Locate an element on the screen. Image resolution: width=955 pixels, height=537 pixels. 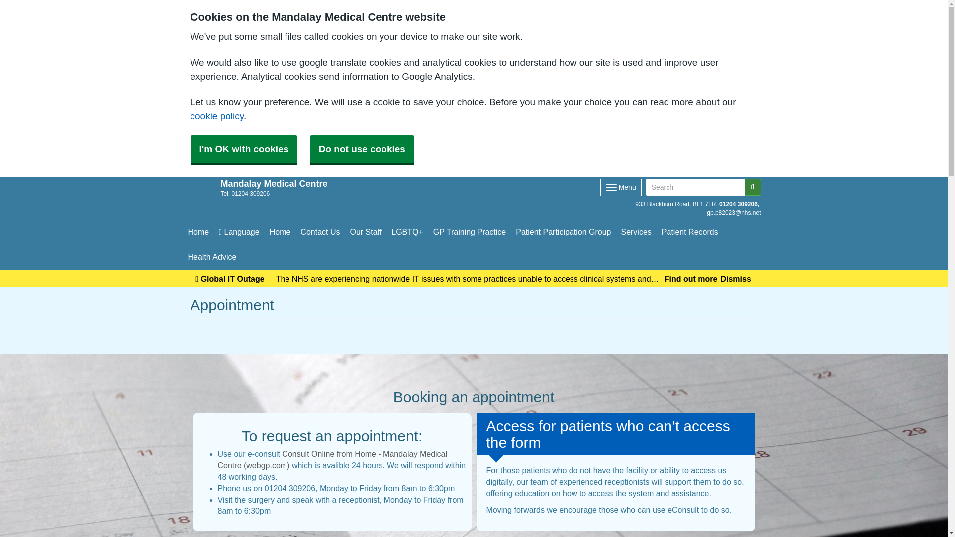
Contact Us is located at coordinates (320, 232).